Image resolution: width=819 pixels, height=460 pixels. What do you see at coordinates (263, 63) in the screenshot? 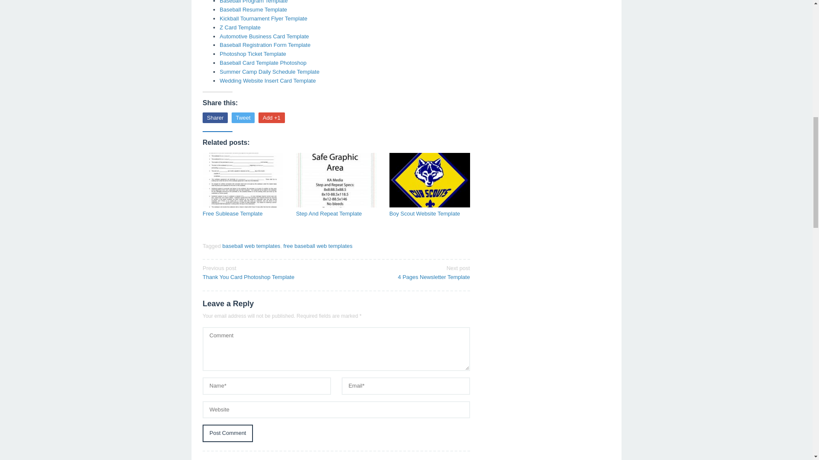
I see `Baseball Program Template` at bounding box center [263, 63].